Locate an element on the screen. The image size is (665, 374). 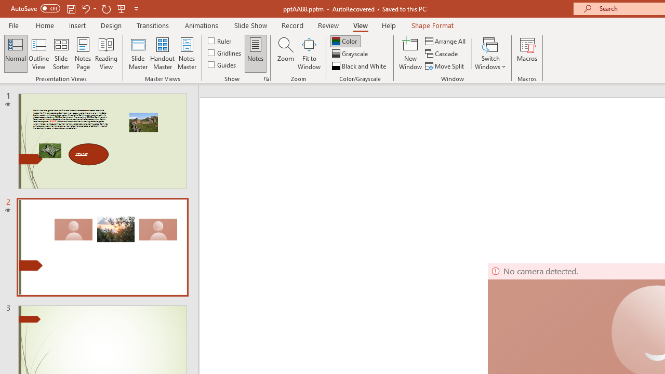
Zoom... is located at coordinates (285, 53).